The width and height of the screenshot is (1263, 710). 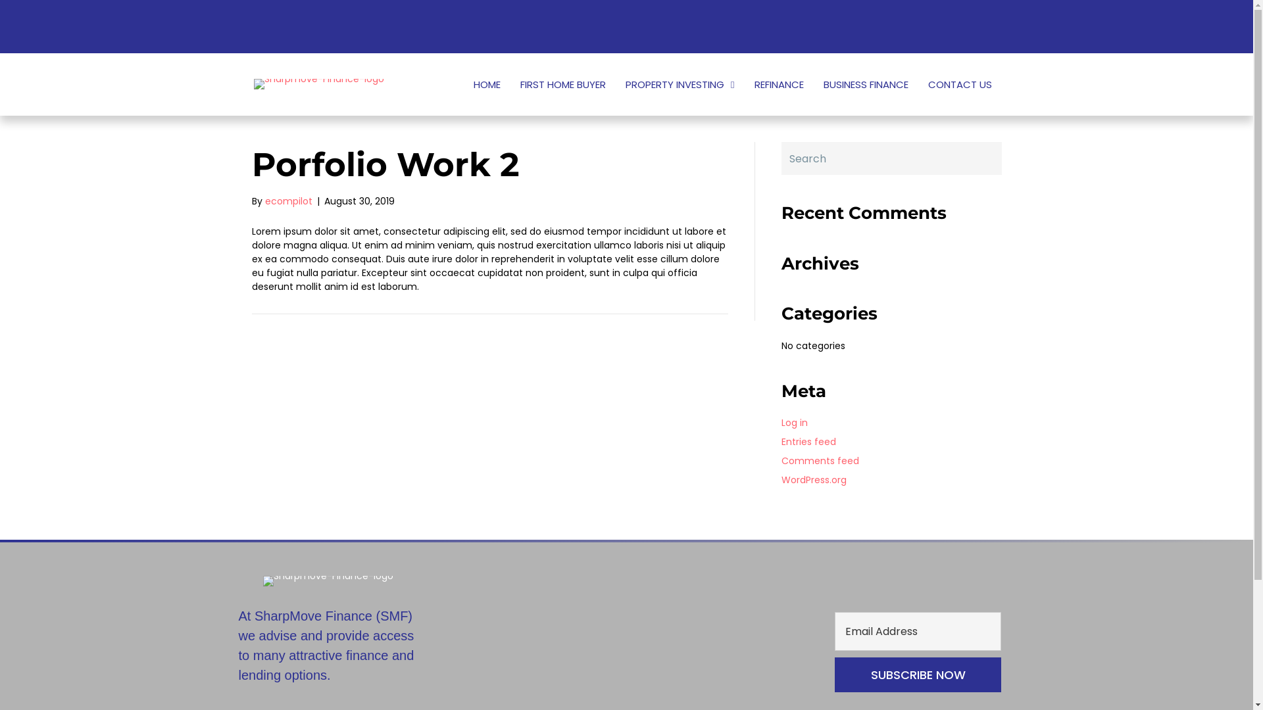 I want to click on Log in, so click(x=795, y=423).